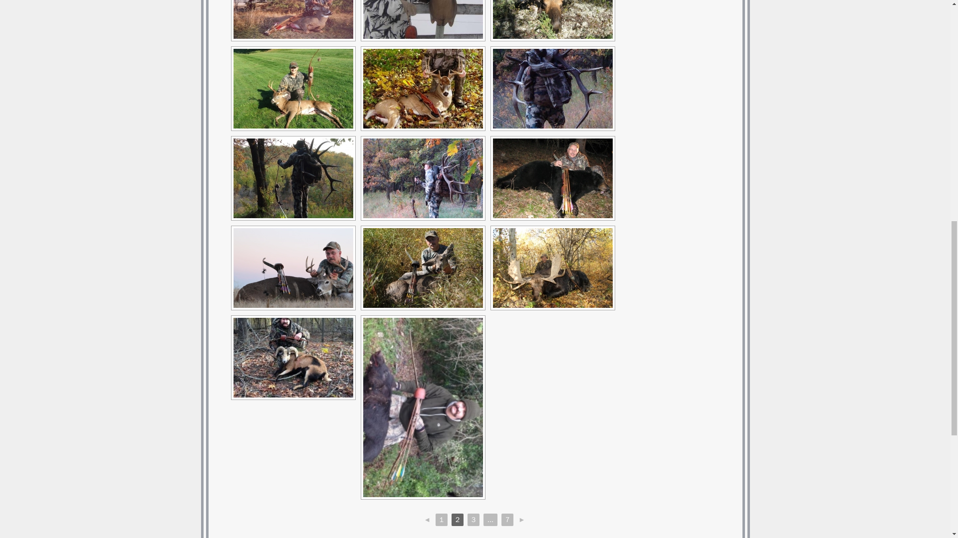 This screenshot has height=538, width=958. Describe the element at coordinates (293, 19) in the screenshot. I see `darren chippy` at that location.